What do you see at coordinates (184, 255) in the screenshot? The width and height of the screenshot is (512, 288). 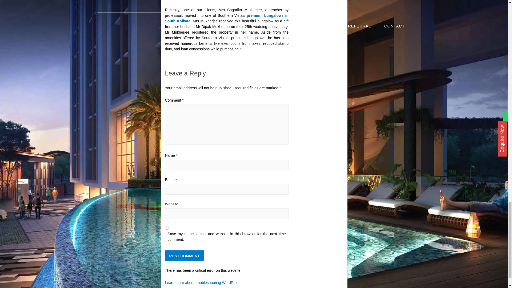 I see `Post Comment` at bounding box center [184, 255].